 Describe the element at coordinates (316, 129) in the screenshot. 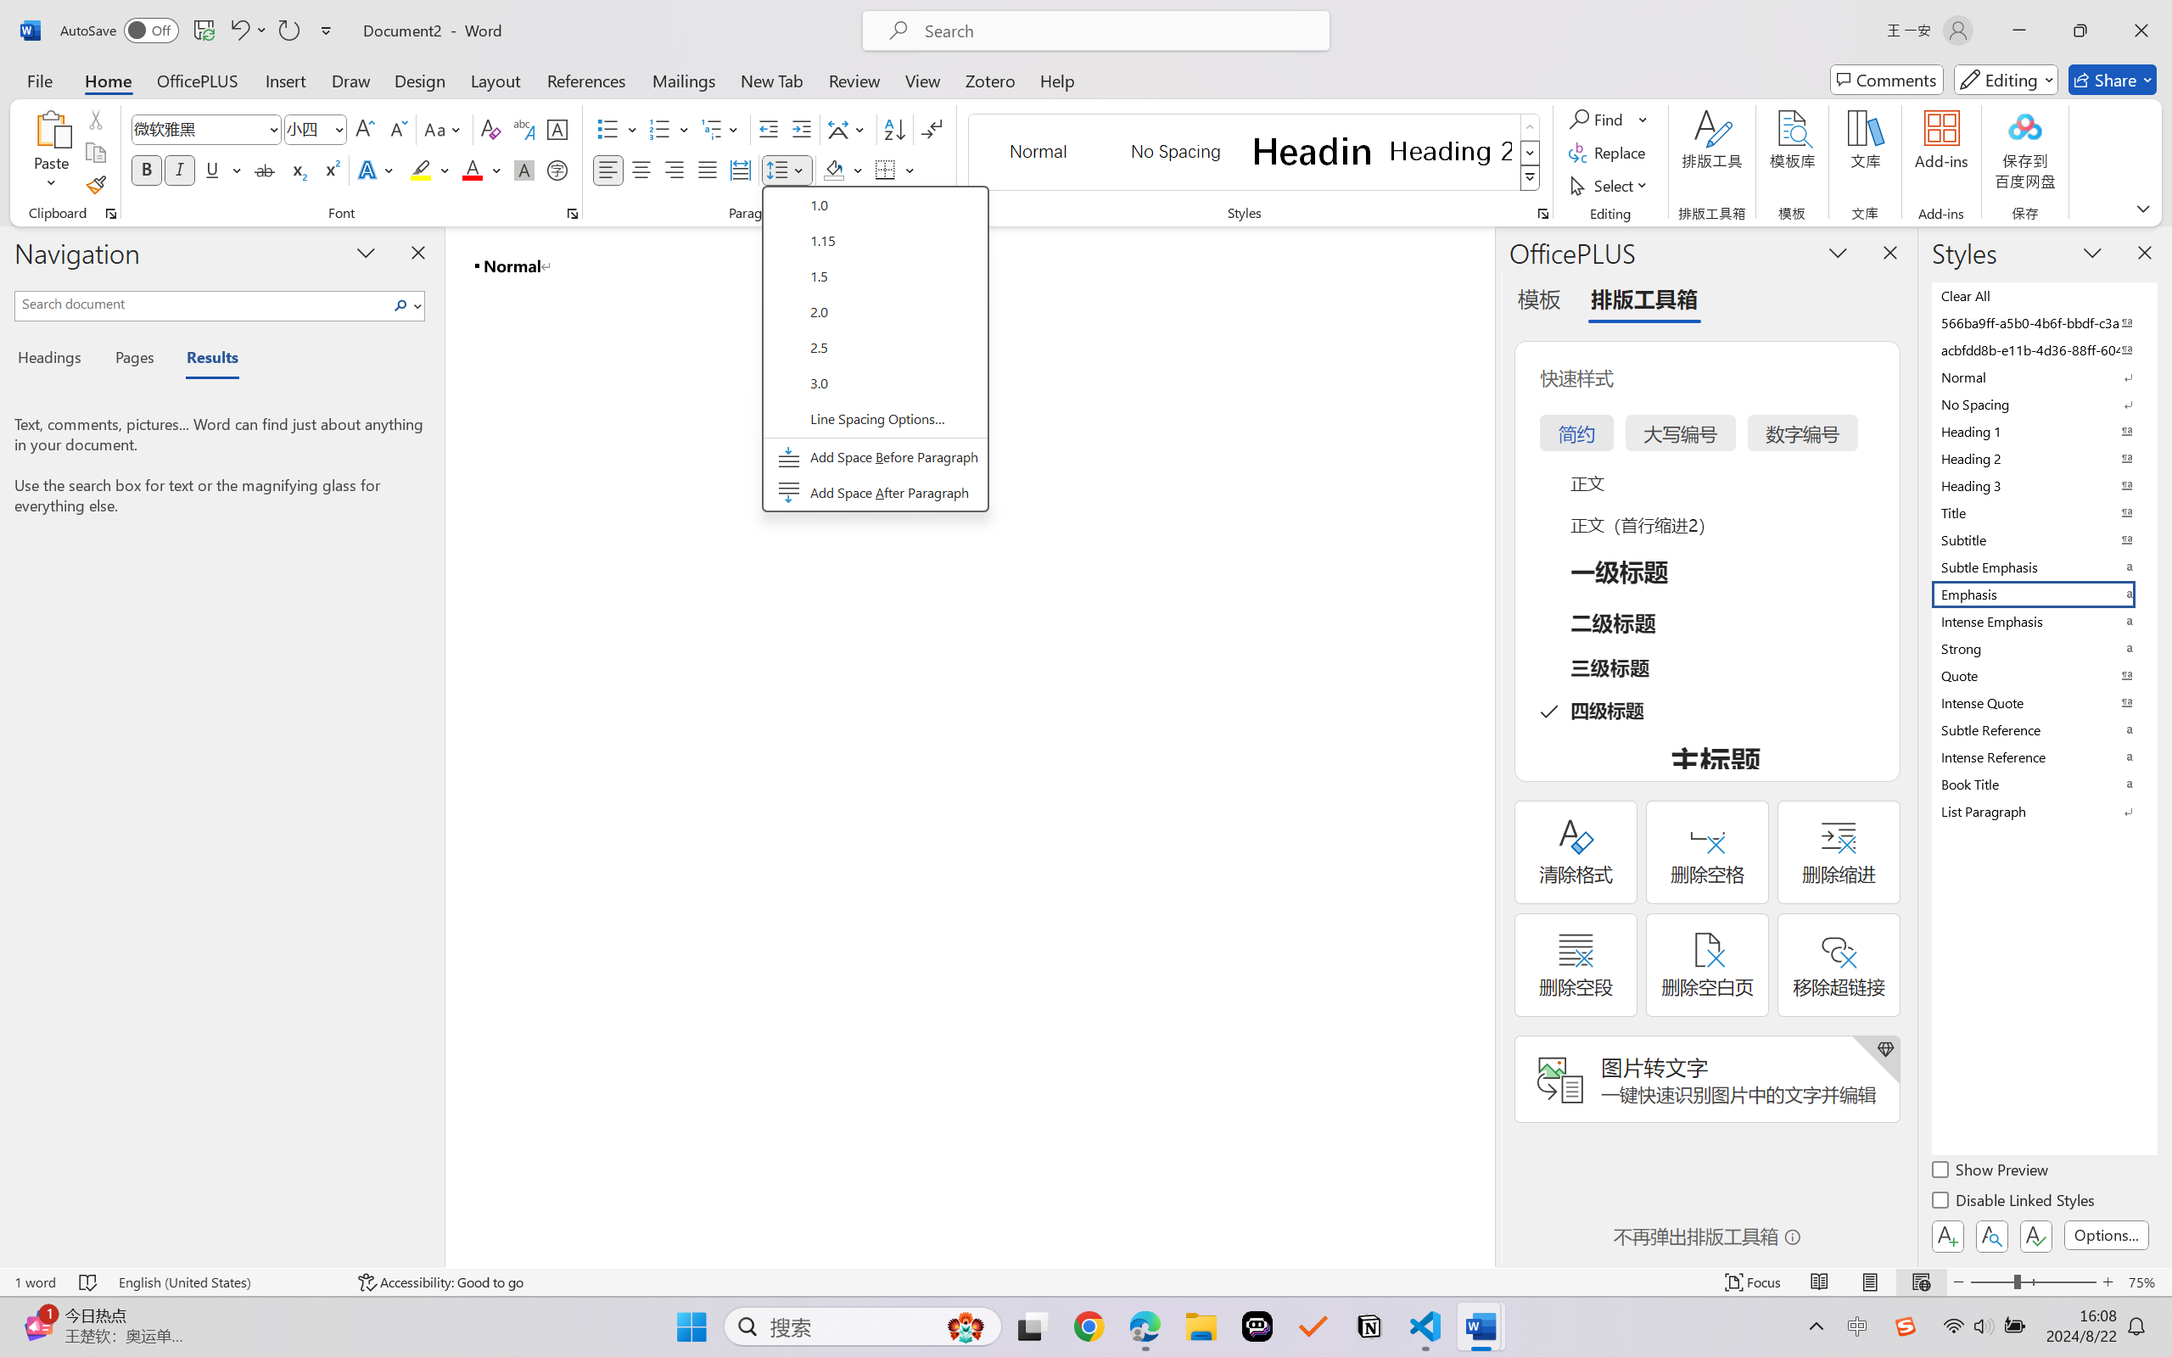

I see `Font Size` at that location.